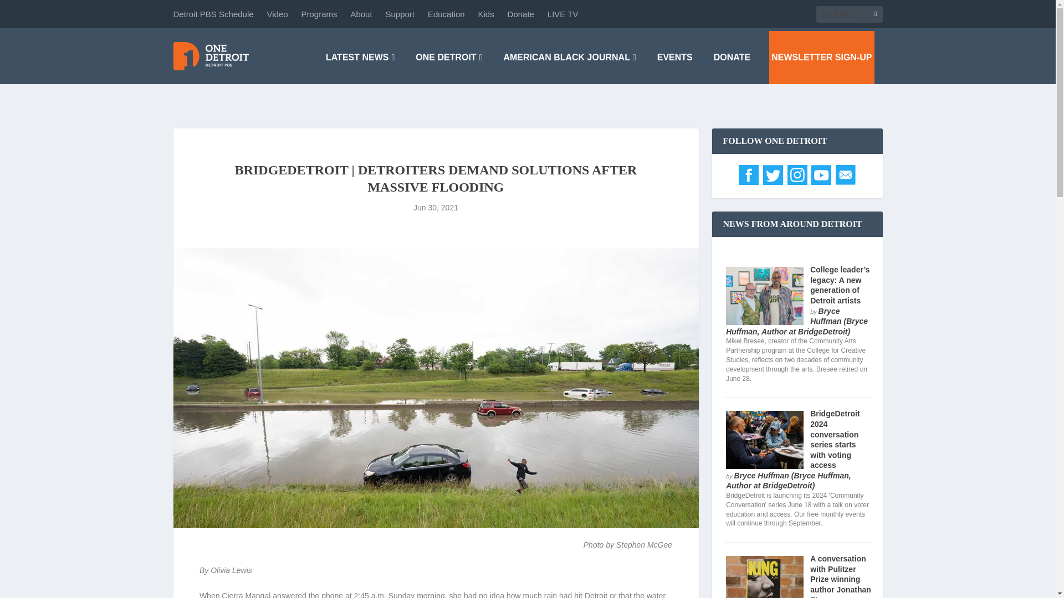  Describe the element at coordinates (520, 14) in the screenshot. I see `Donate` at that location.